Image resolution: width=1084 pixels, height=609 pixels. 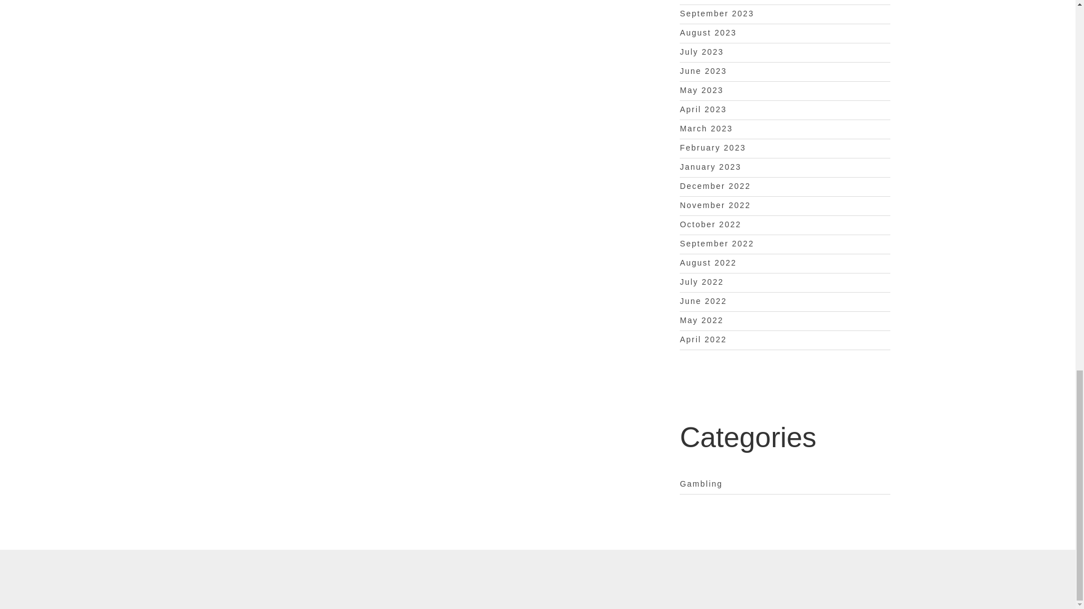 What do you see at coordinates (715, 186) in the screenshot?
I see `December 2022` at bounding box center [715, 186].